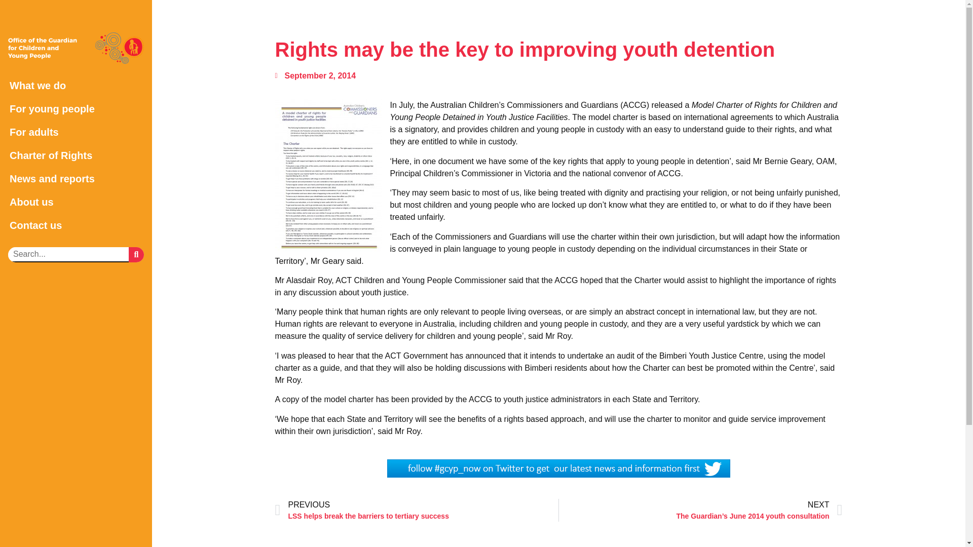 Image resolution: width=973 pixels, height=547 pixels. Describe the element at coordinates (76, 132) in the screenshot. I see `For adults` at that location.